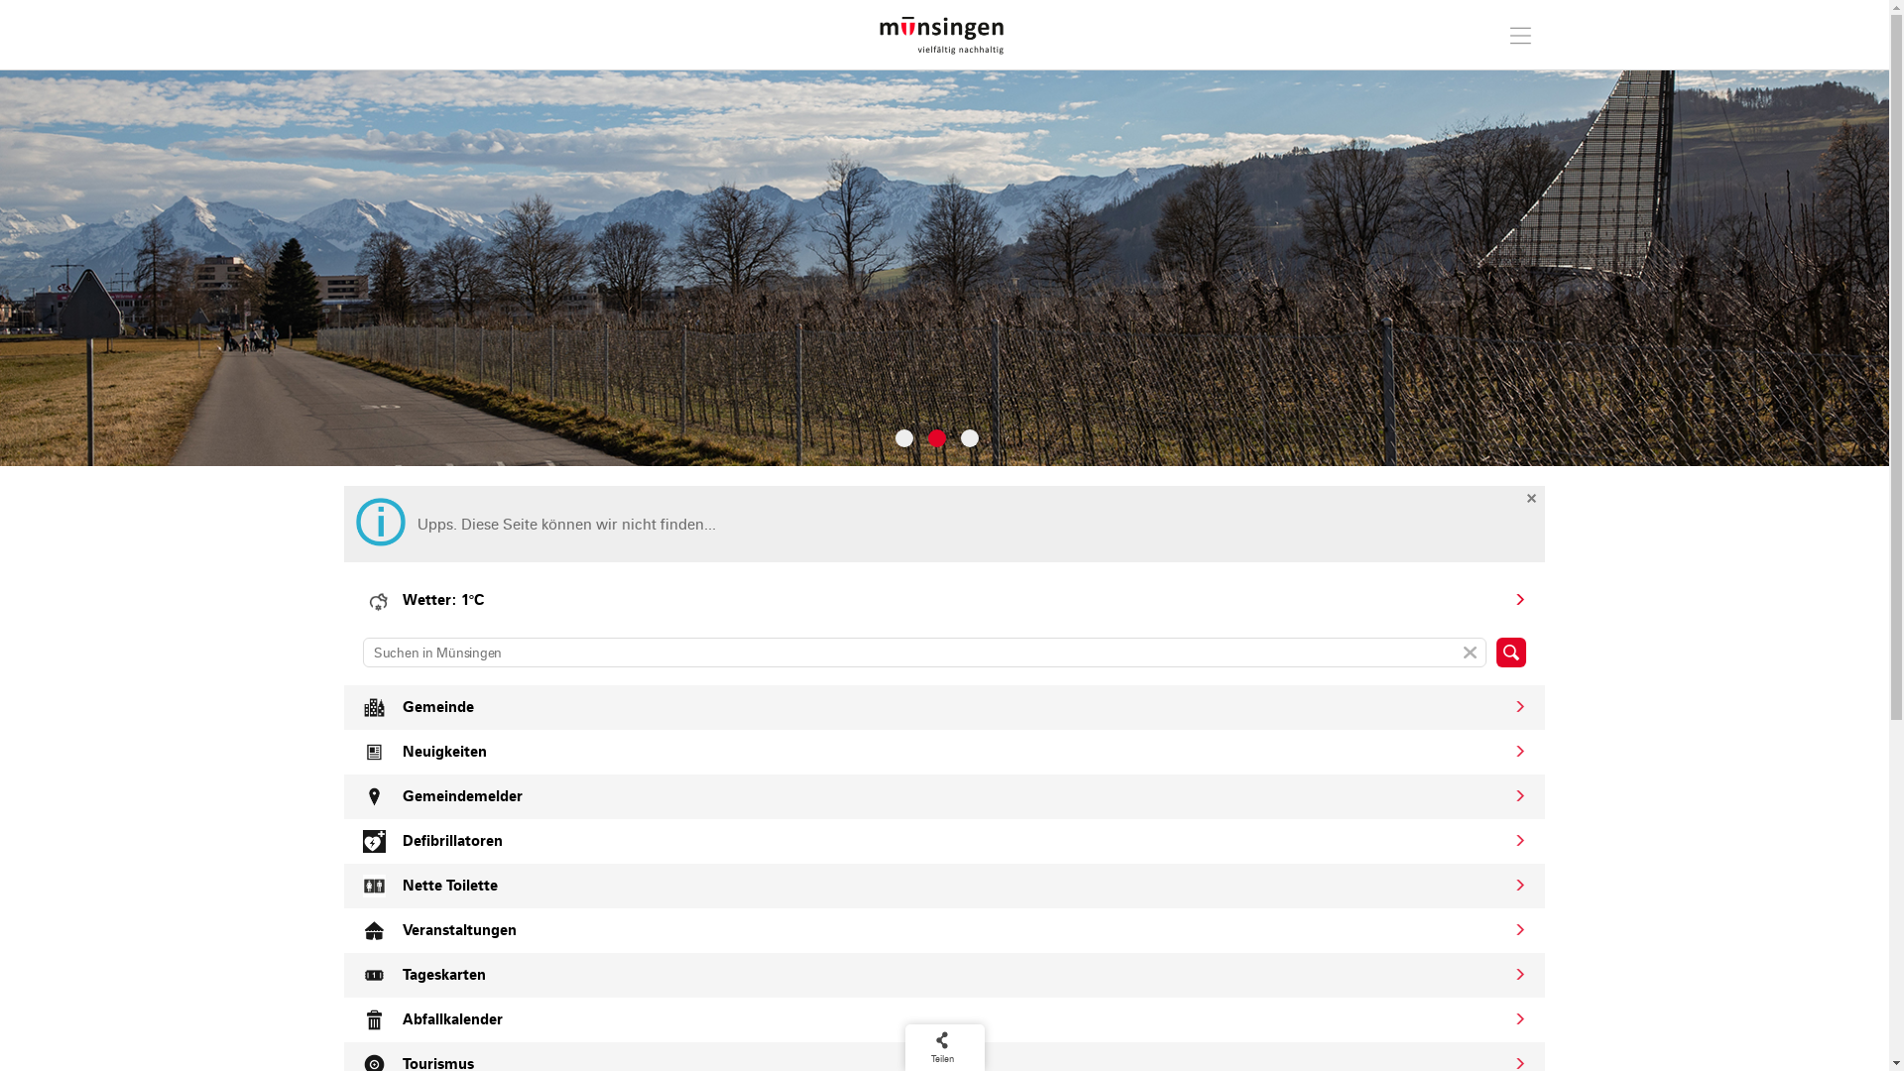  Describe the element at coordinates (942, 1047) in the screenshot. I see `Teilen` at that location.